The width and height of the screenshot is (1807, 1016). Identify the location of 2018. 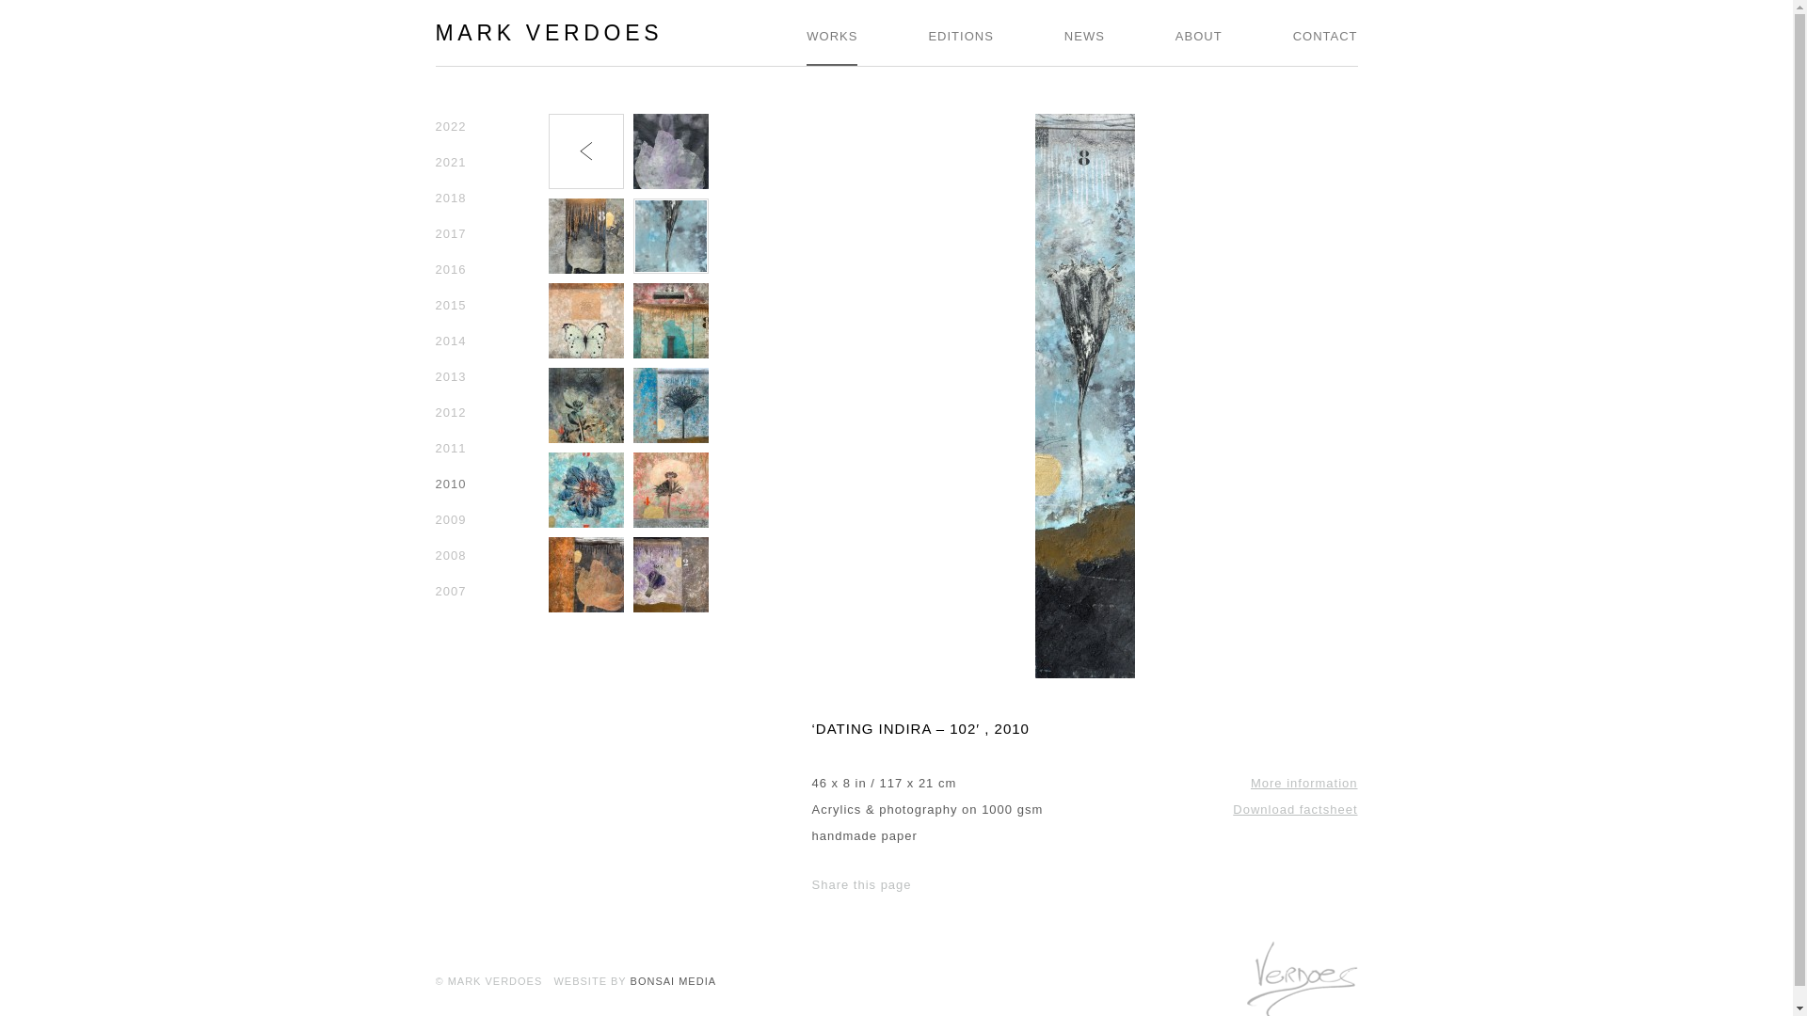
(450, 198).